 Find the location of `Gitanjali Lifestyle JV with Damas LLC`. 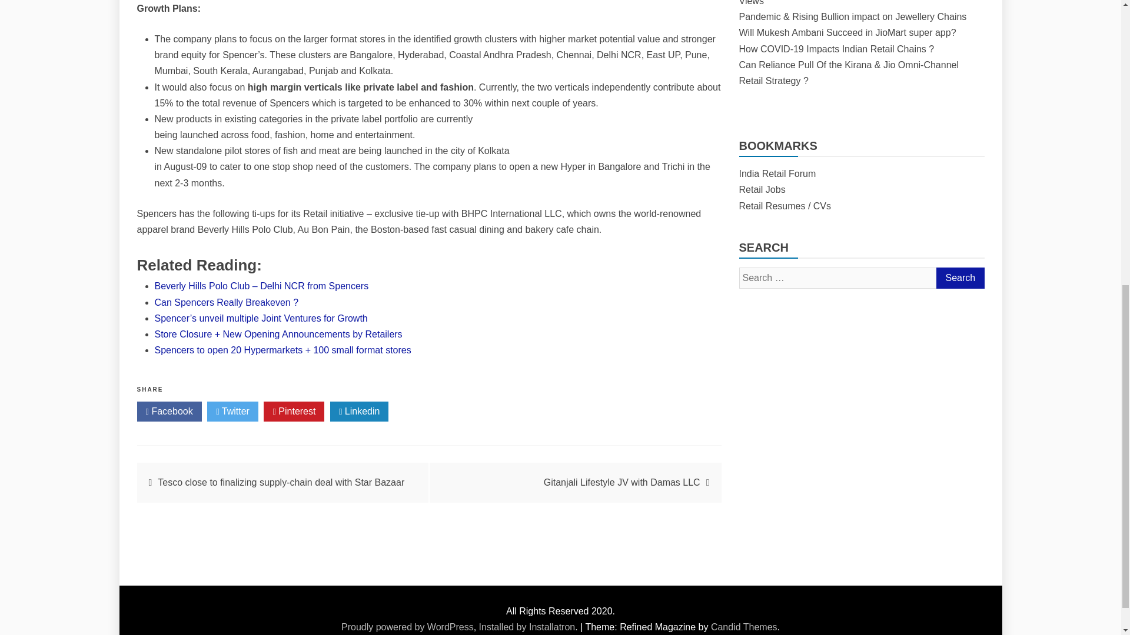

Gitanjali Lifestyle JV with Damas LLC is located at coordinates (621, 482).